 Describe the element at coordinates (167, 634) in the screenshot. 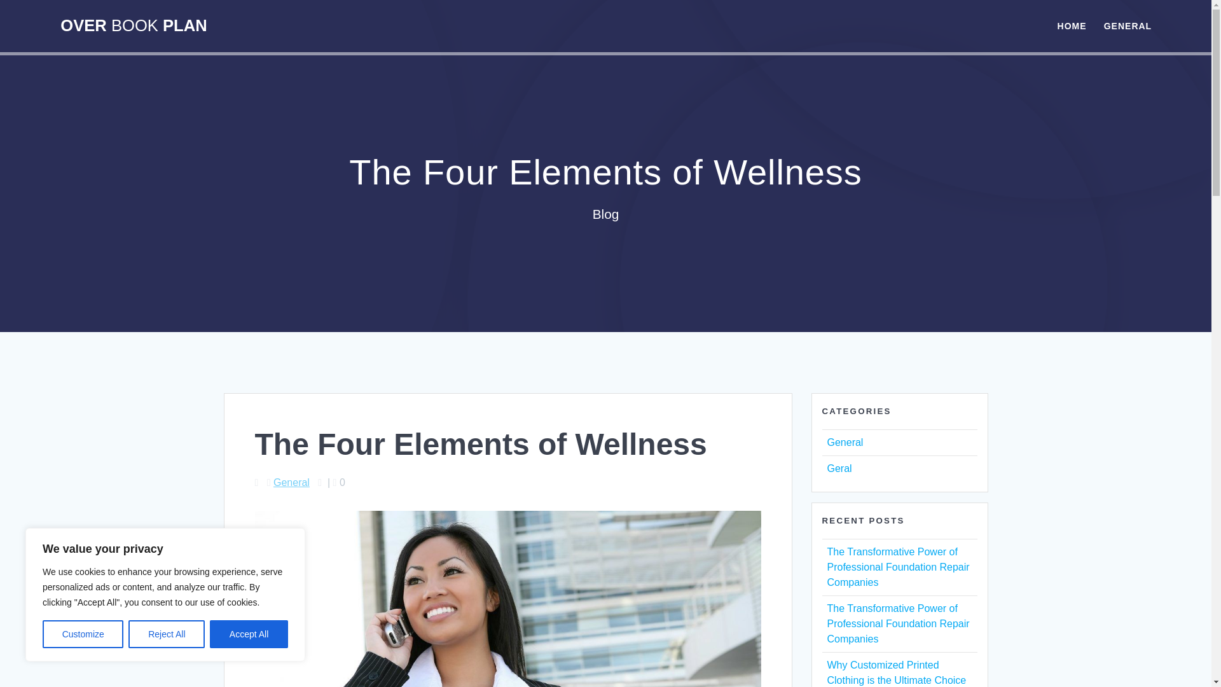

I see `Reject All` at that location.